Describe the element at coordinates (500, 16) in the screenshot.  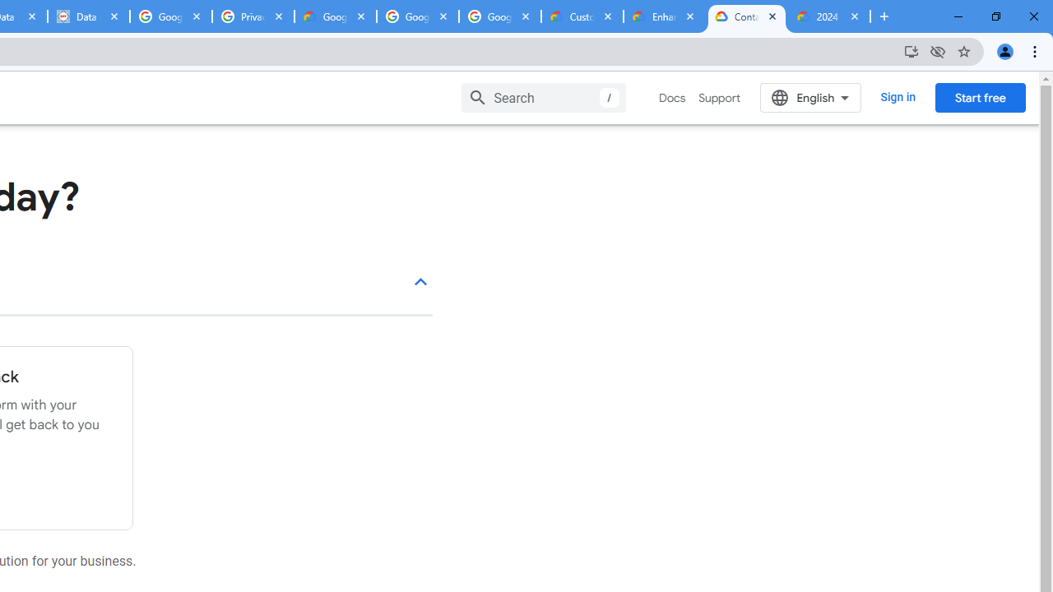
I see `Google Workspace - Specific Terms` at that location.